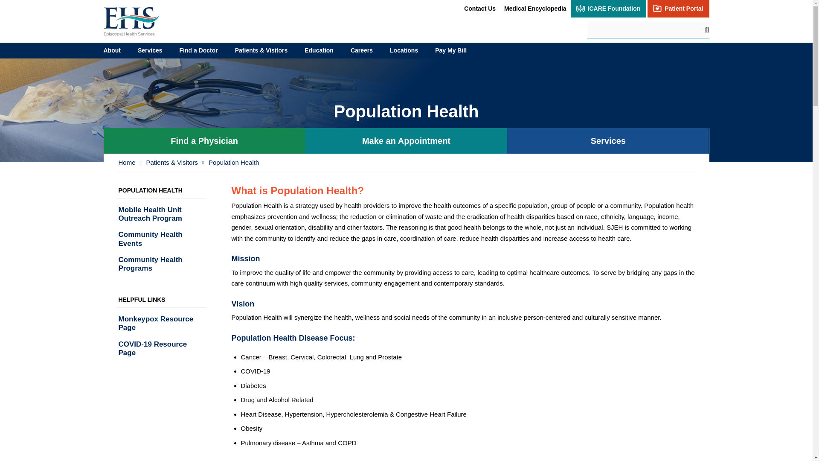 Image resolution: width=819 pixels, height=461 pixels. Describe the element at coordinates (160, 239) in the screenshot. I see `Community Health Events` at that location.